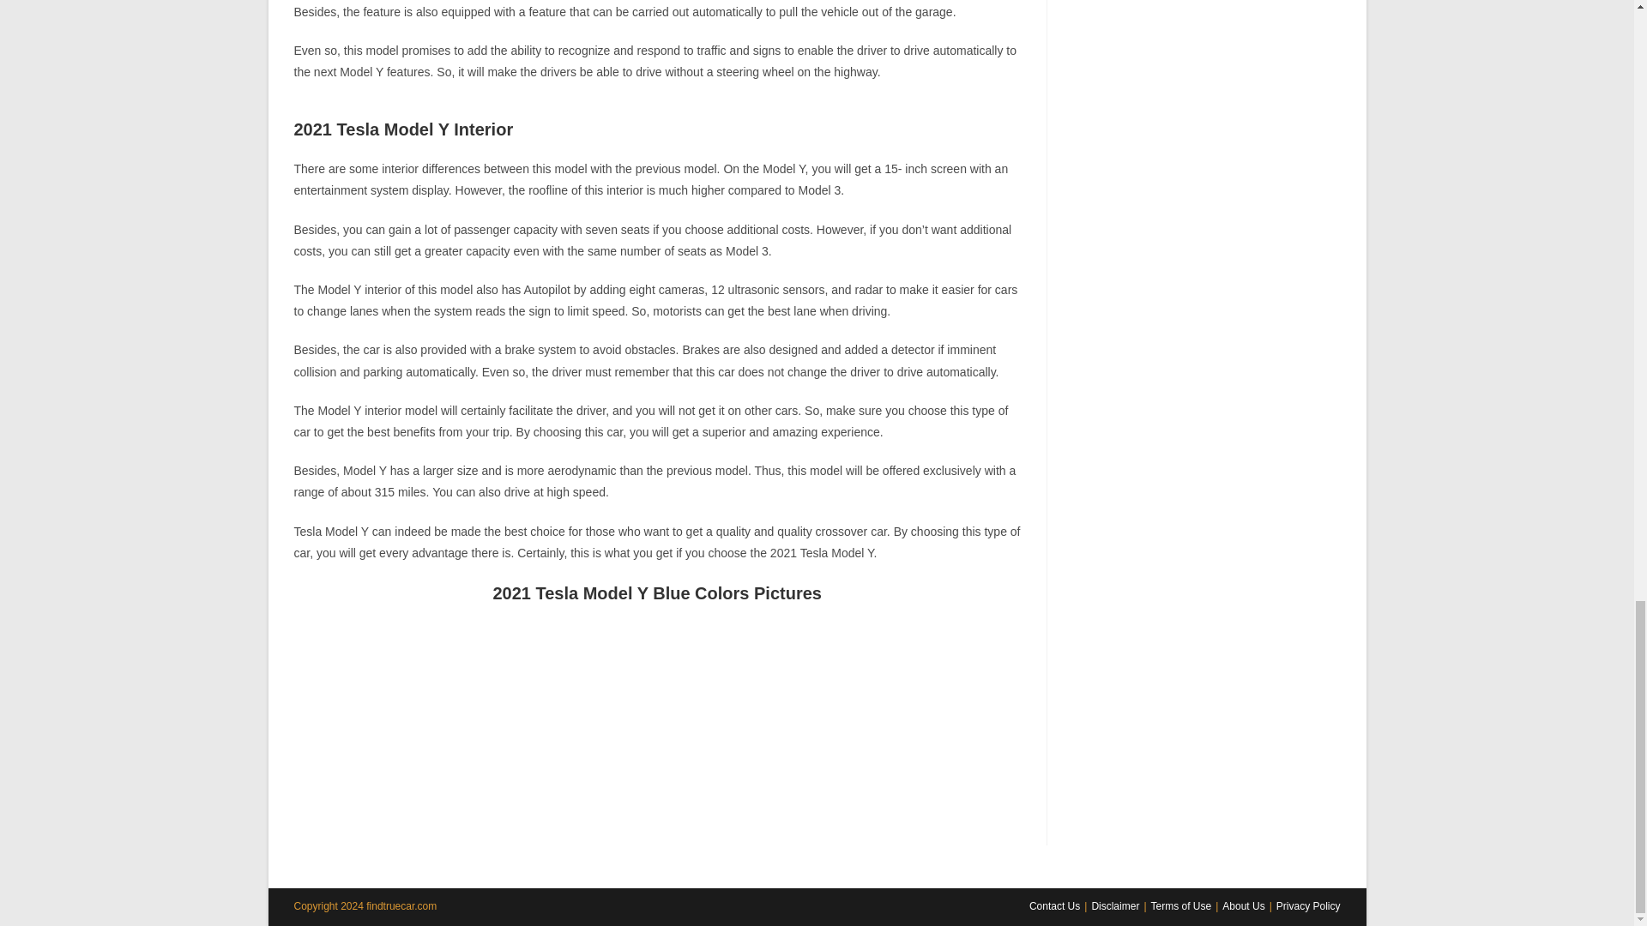 The width and height of the screenshot is (1647, 926). What do you see at coordinates (1308, 905) in the screenshot?
I see `Privacy Policy` at bounding box center [1308, 905].